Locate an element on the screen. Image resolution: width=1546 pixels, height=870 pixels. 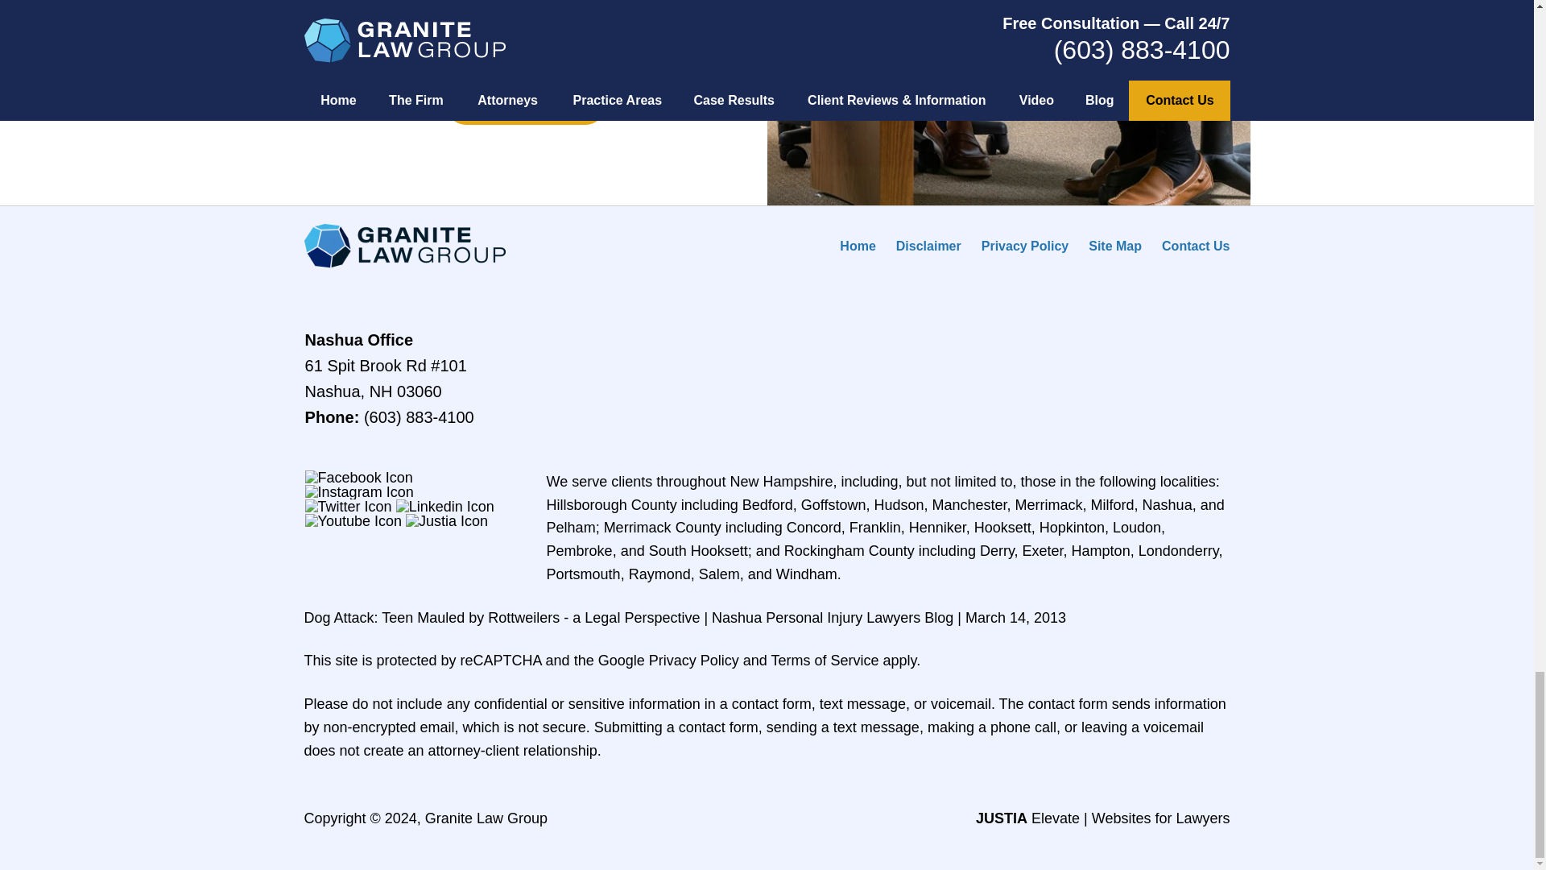
Twitter is located at coordinates (348, 506).